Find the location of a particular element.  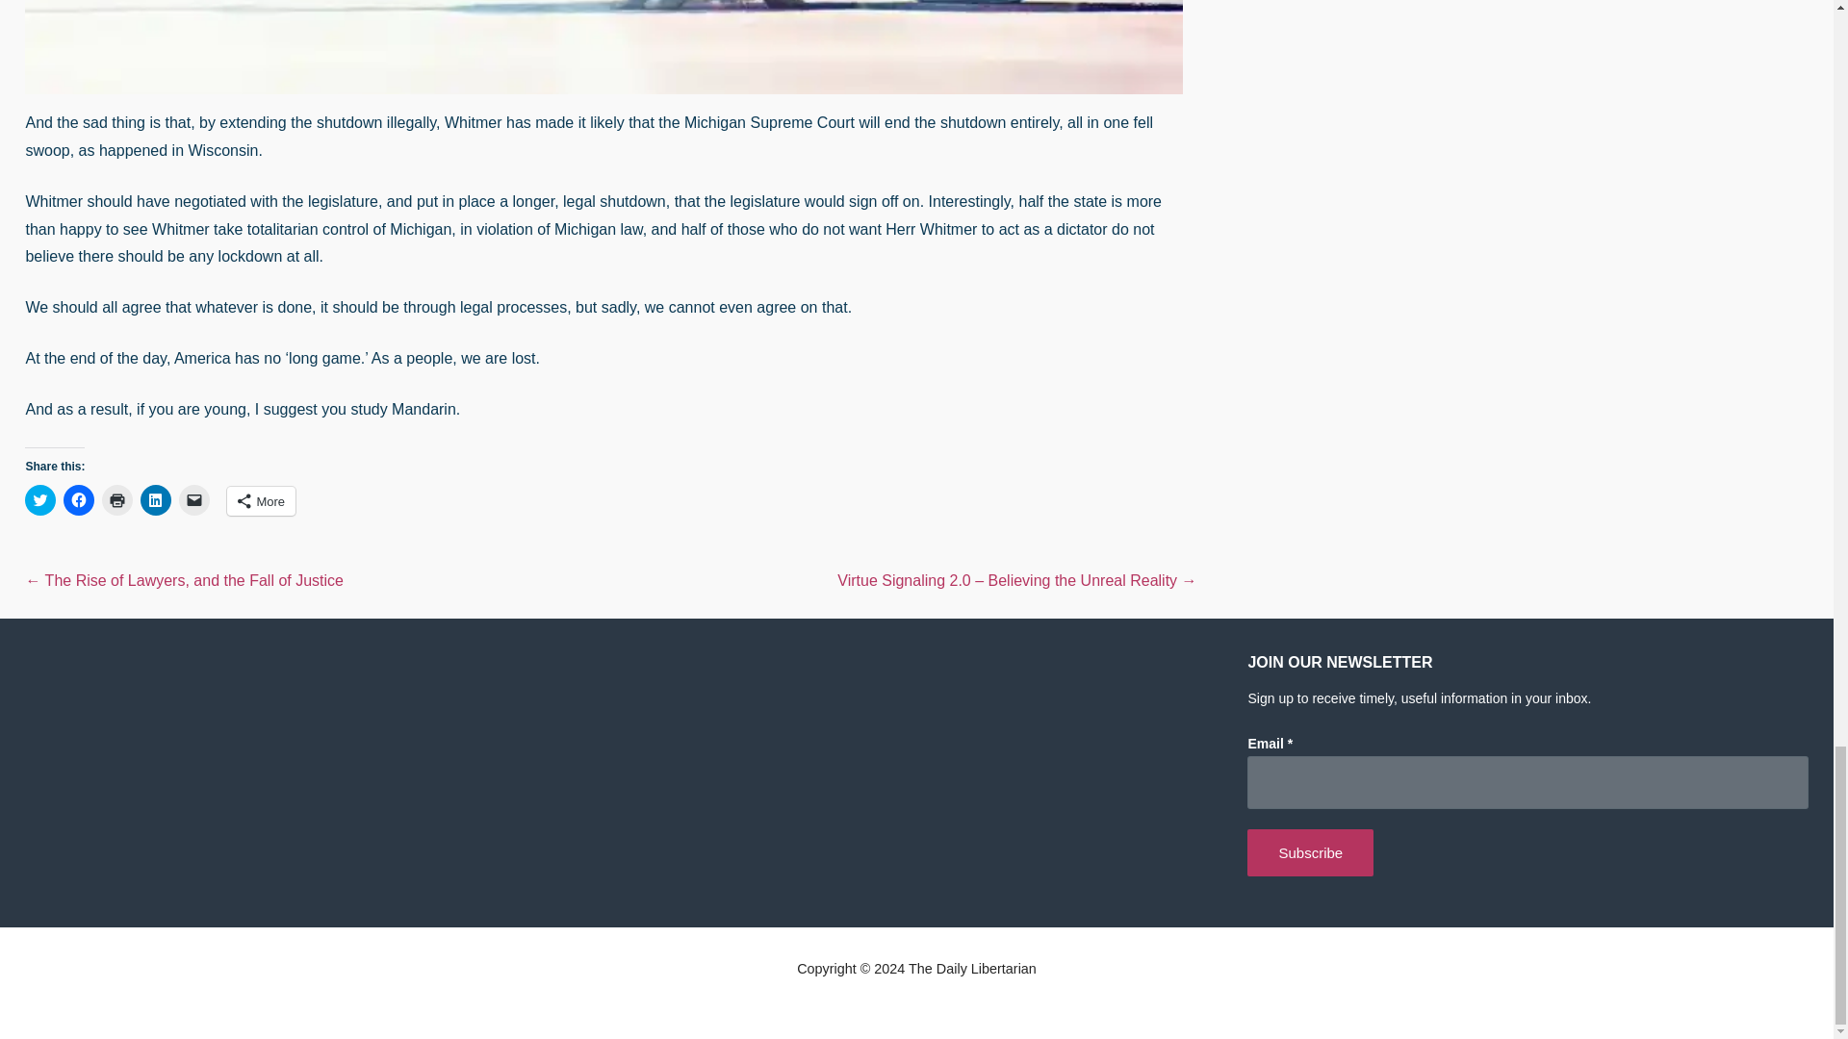

Click to share on Twitter is located at coordinates (40, 500).